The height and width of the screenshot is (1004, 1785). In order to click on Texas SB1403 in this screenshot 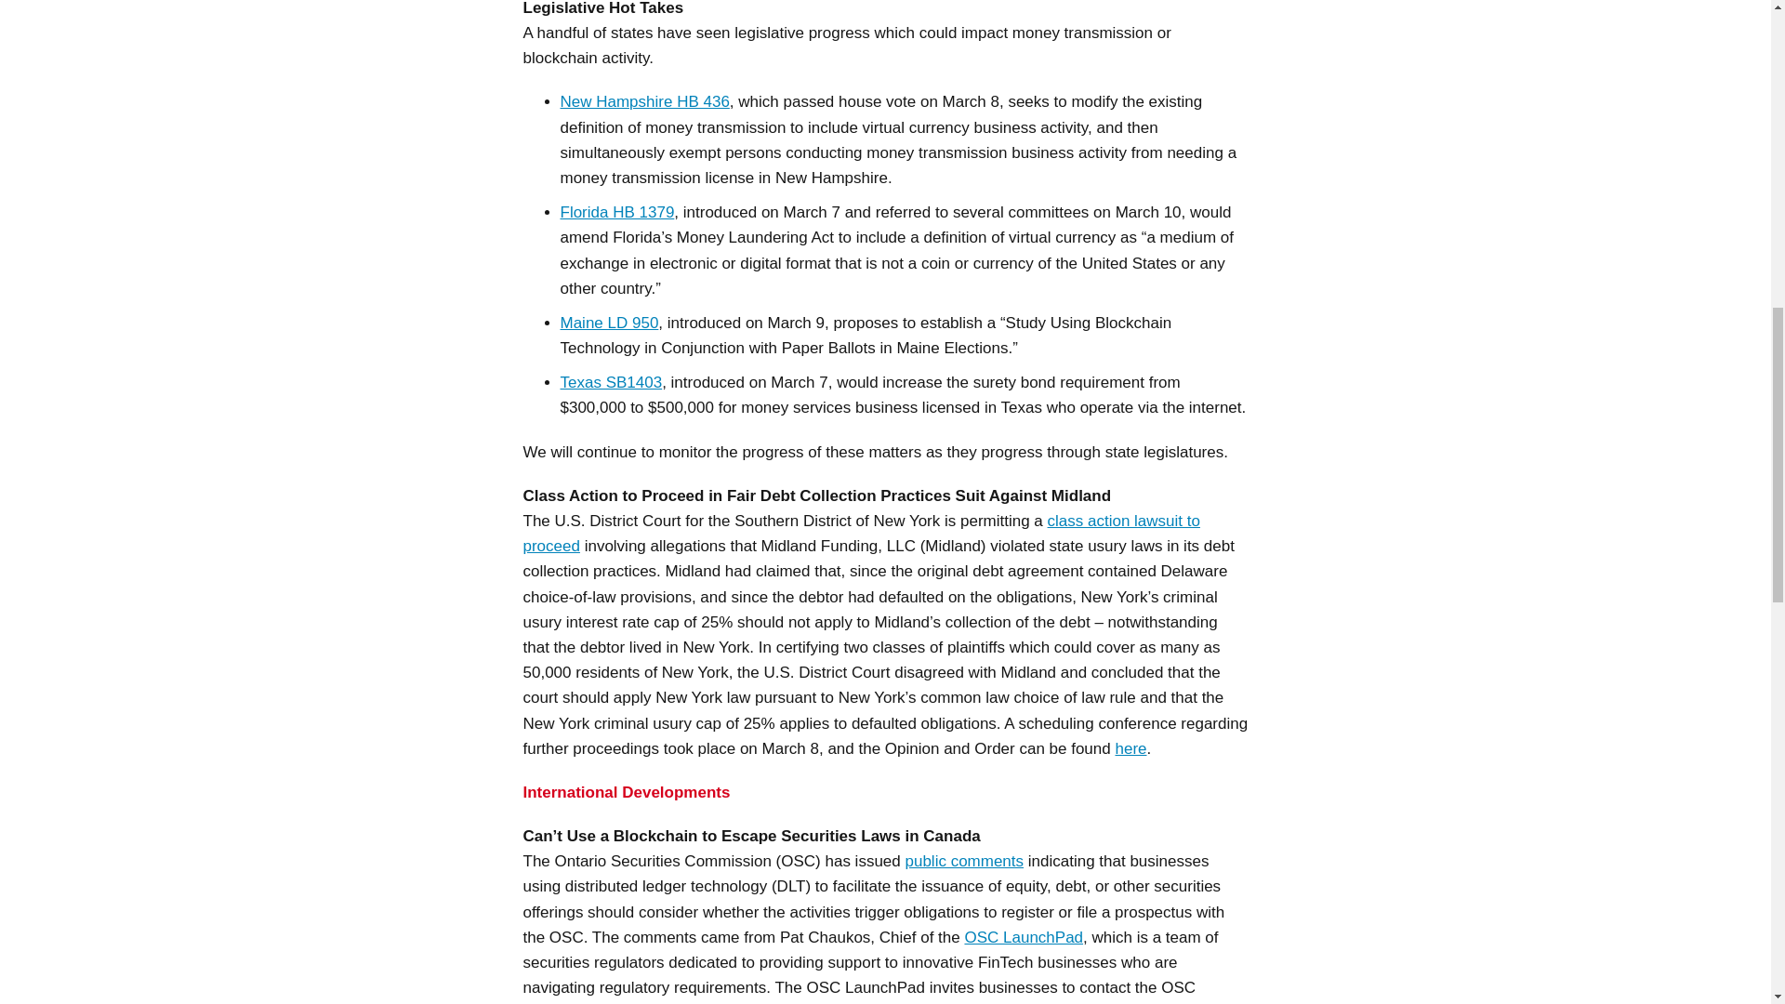, I will do `click(611, 382)`.